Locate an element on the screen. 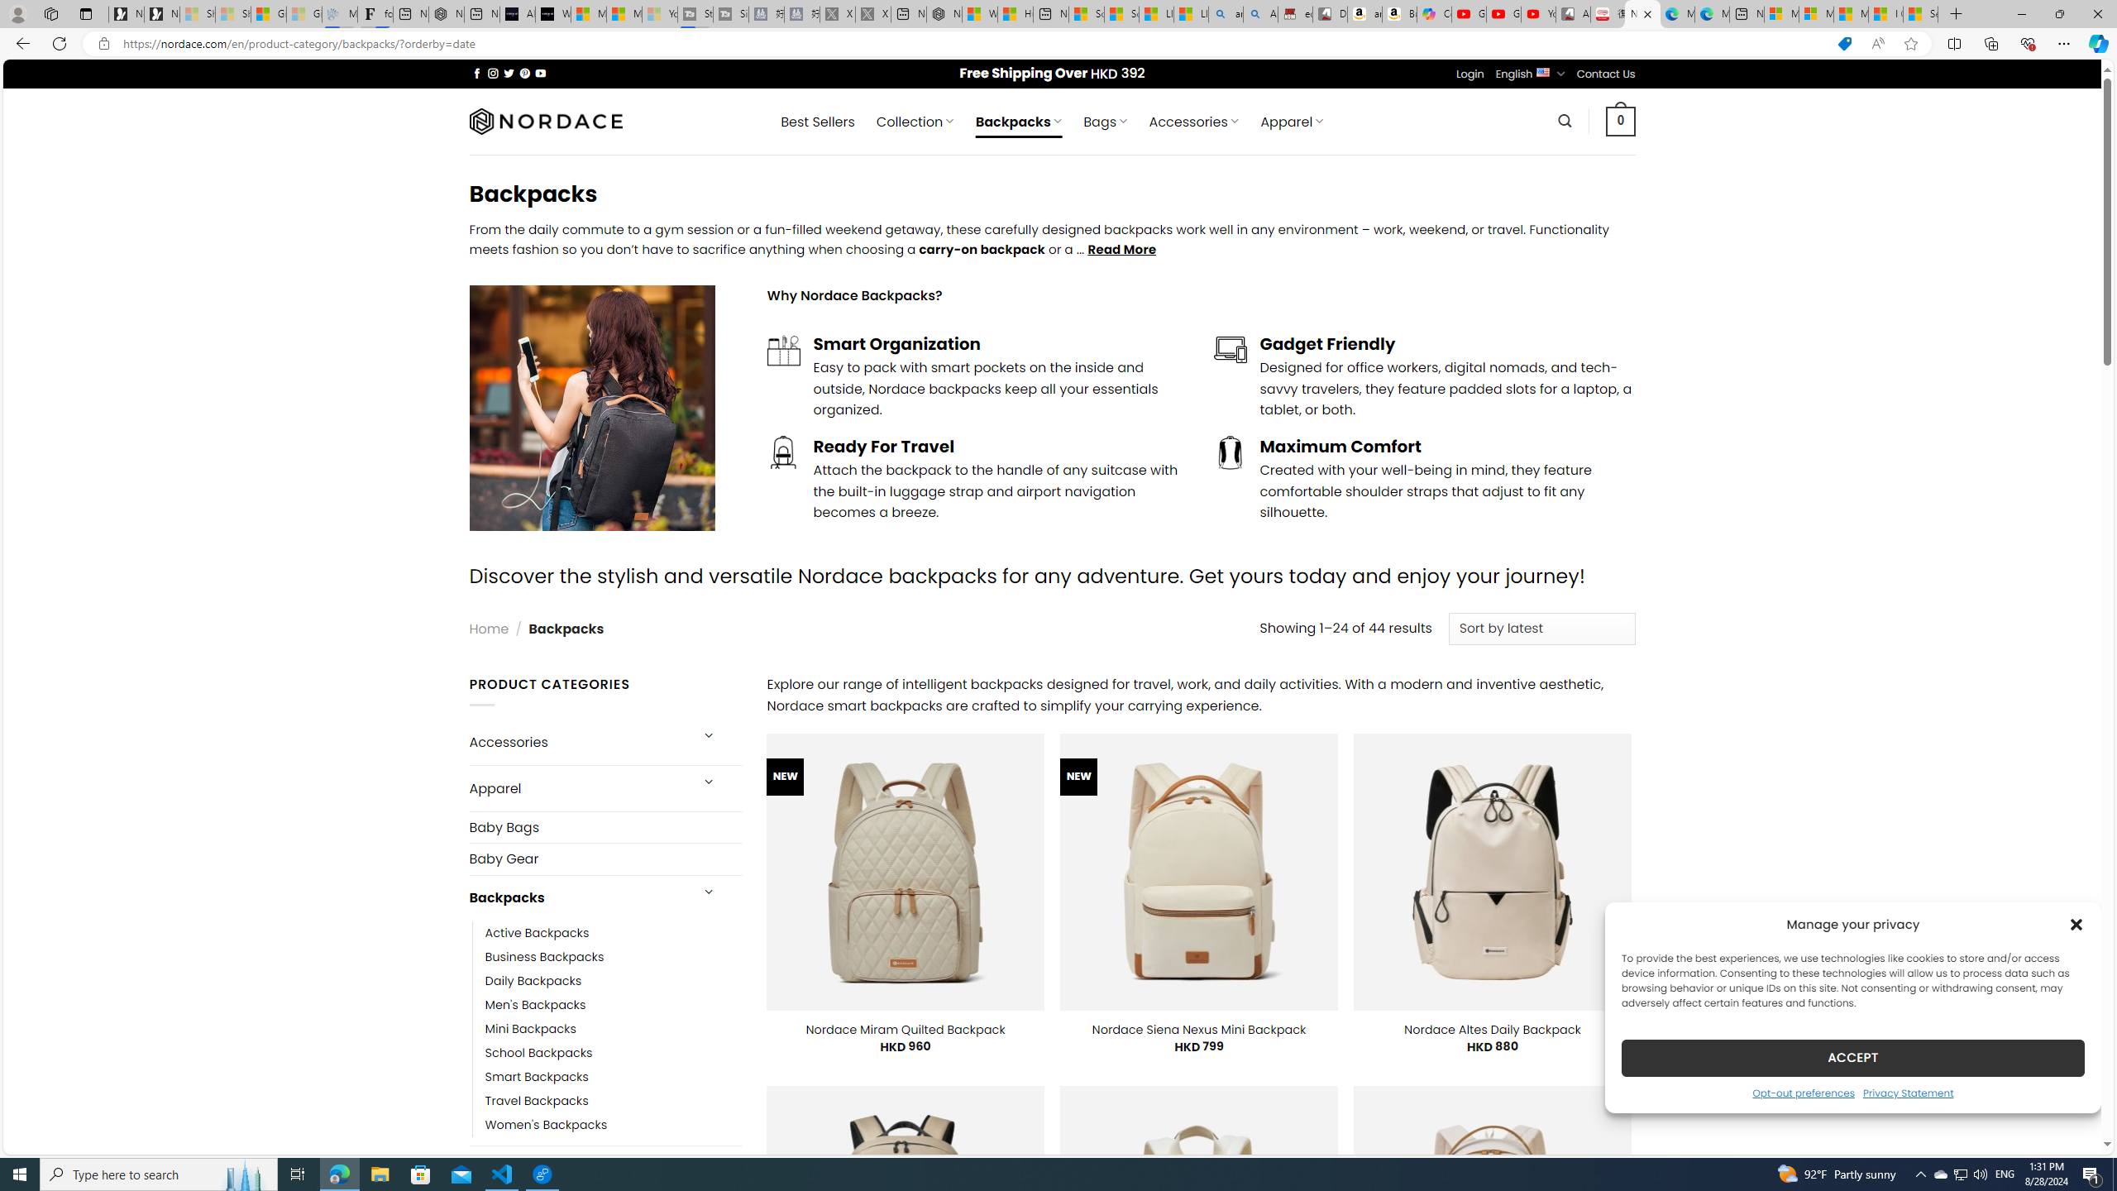 This screenshot has height=1191, width=2117. School Backpacks is located at coordinates (538, 1052).